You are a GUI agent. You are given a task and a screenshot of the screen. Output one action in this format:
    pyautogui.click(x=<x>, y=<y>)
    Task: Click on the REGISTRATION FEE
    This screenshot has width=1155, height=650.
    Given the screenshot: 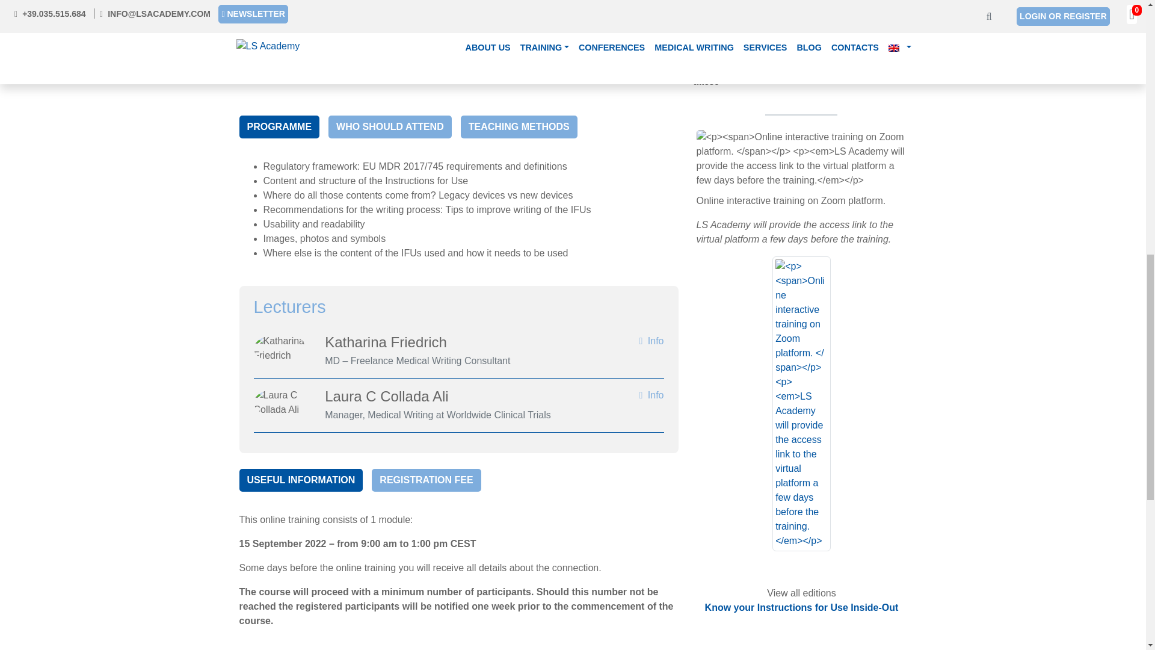 What is the action you would take?
    pyautogui.click(x=426, y=480)
    